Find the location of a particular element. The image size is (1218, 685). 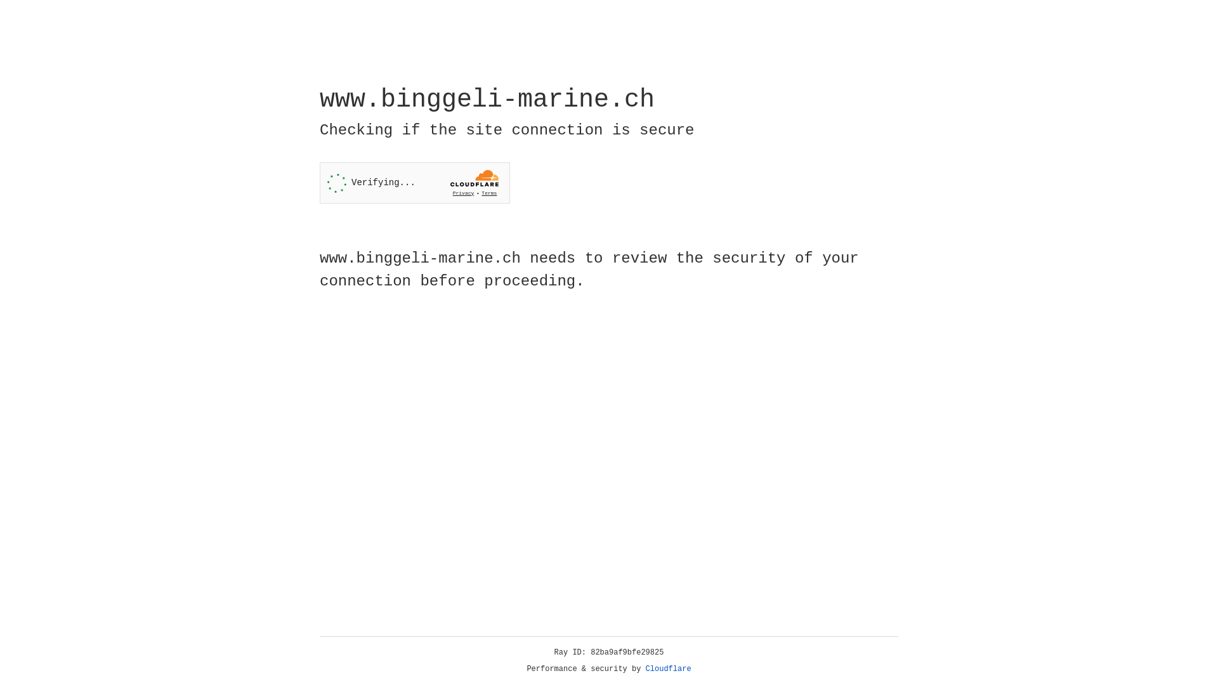

Cloudflare is located at coordinates (669, 669).